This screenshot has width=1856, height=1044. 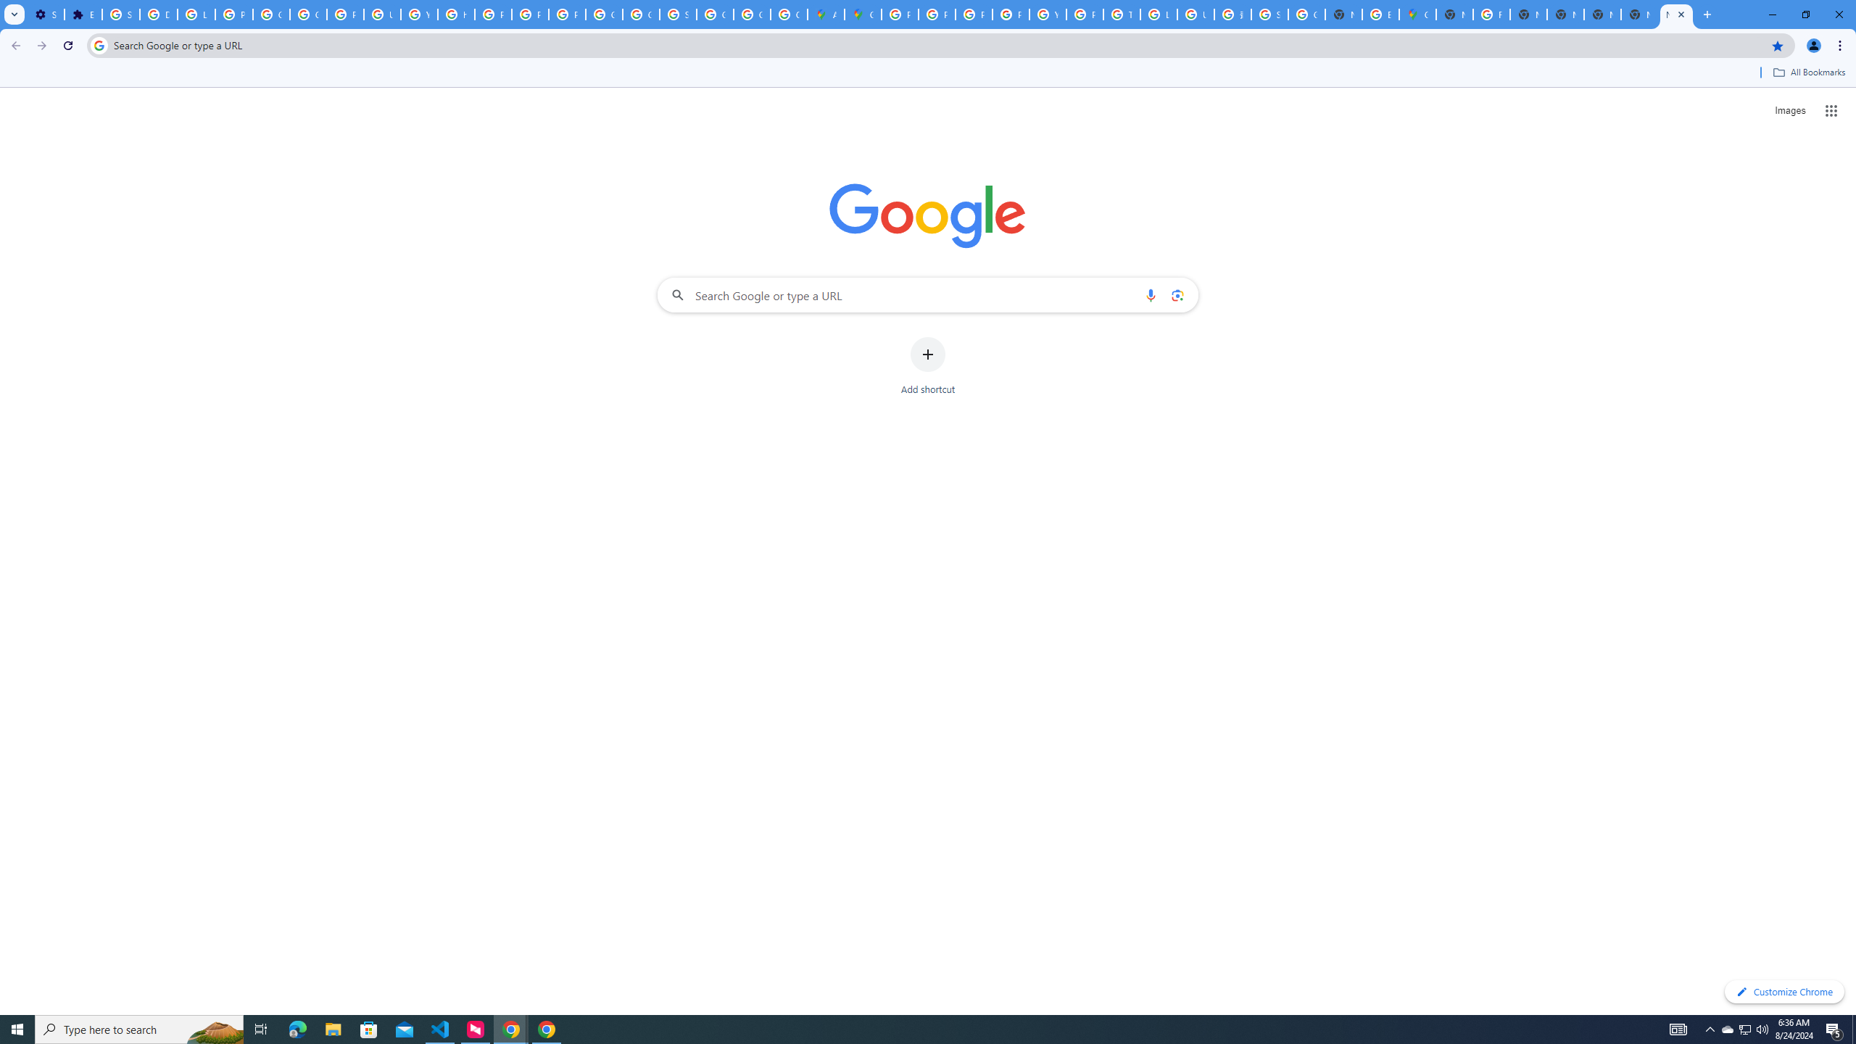 What do you see at coordinates (1789, 111) in the screenshot?
I see `Search for Images ` at bounding box center [1789, 111].